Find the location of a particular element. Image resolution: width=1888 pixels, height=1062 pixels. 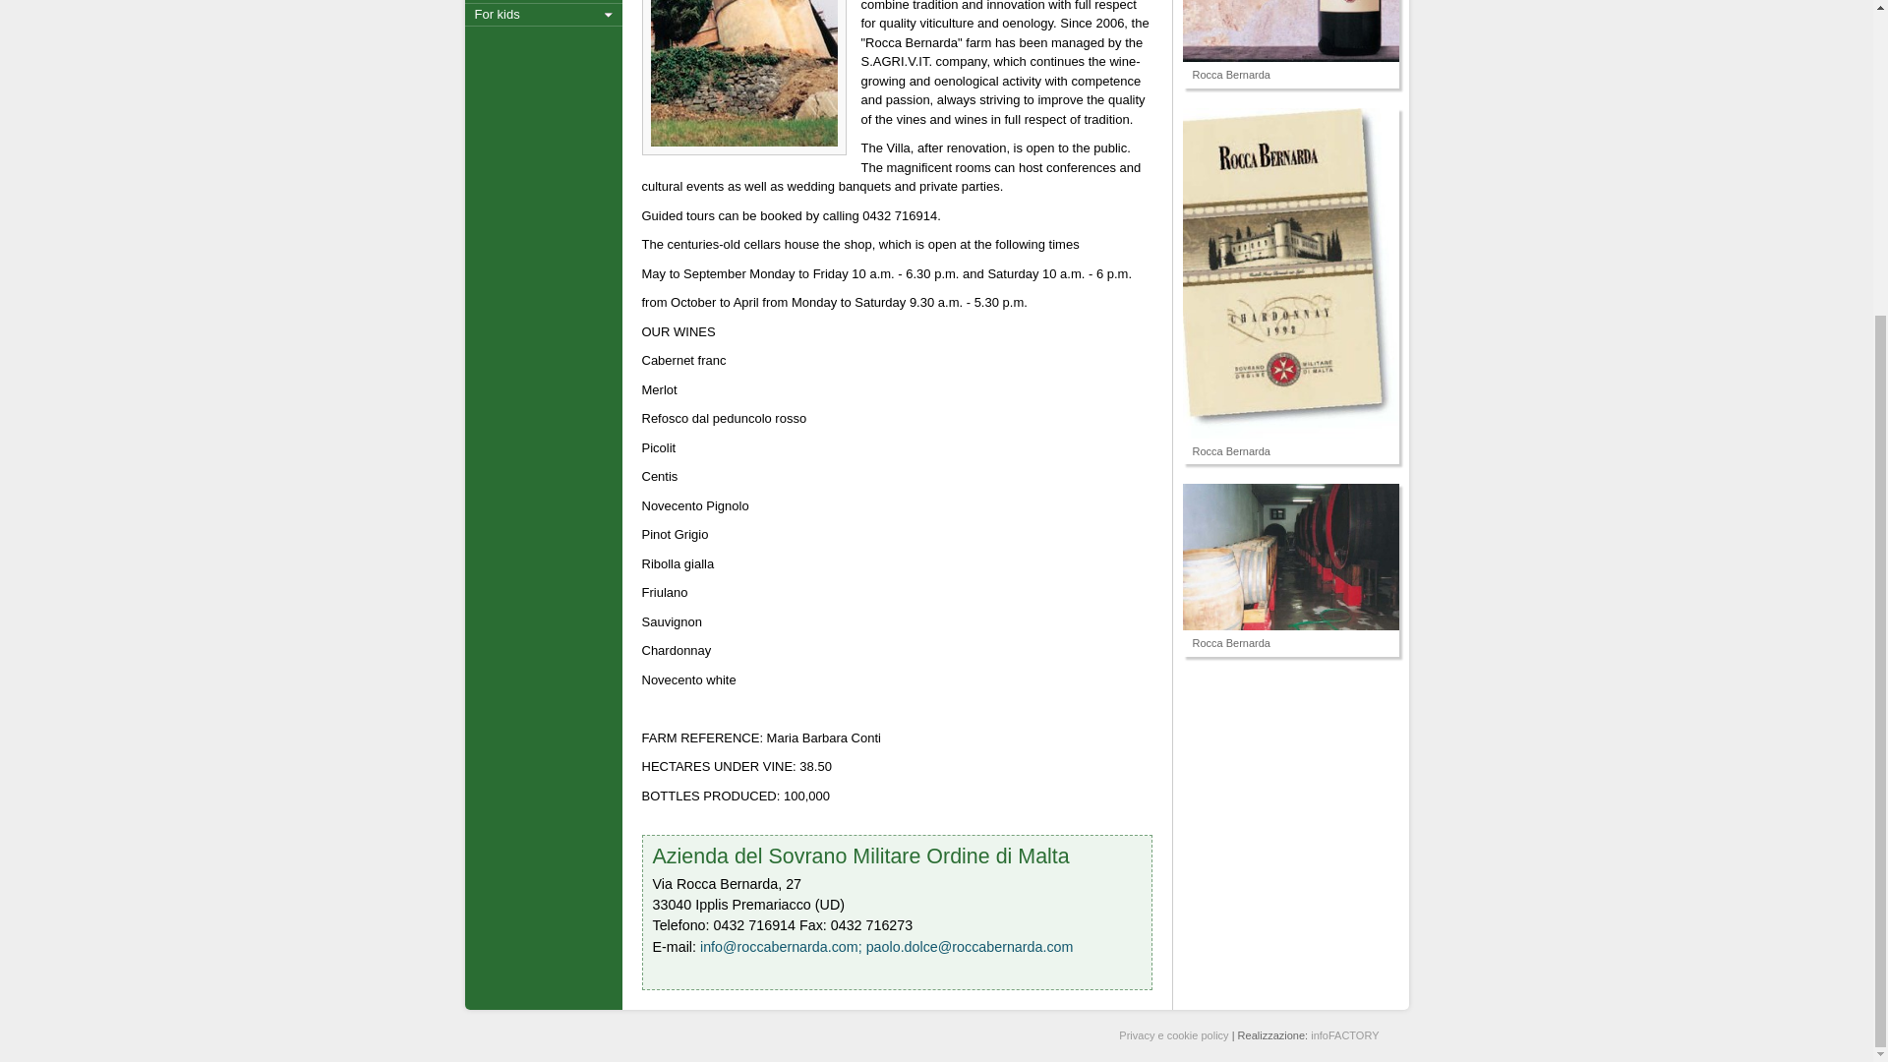

Rocca Bernarda is located at coordinates (1290, 30).